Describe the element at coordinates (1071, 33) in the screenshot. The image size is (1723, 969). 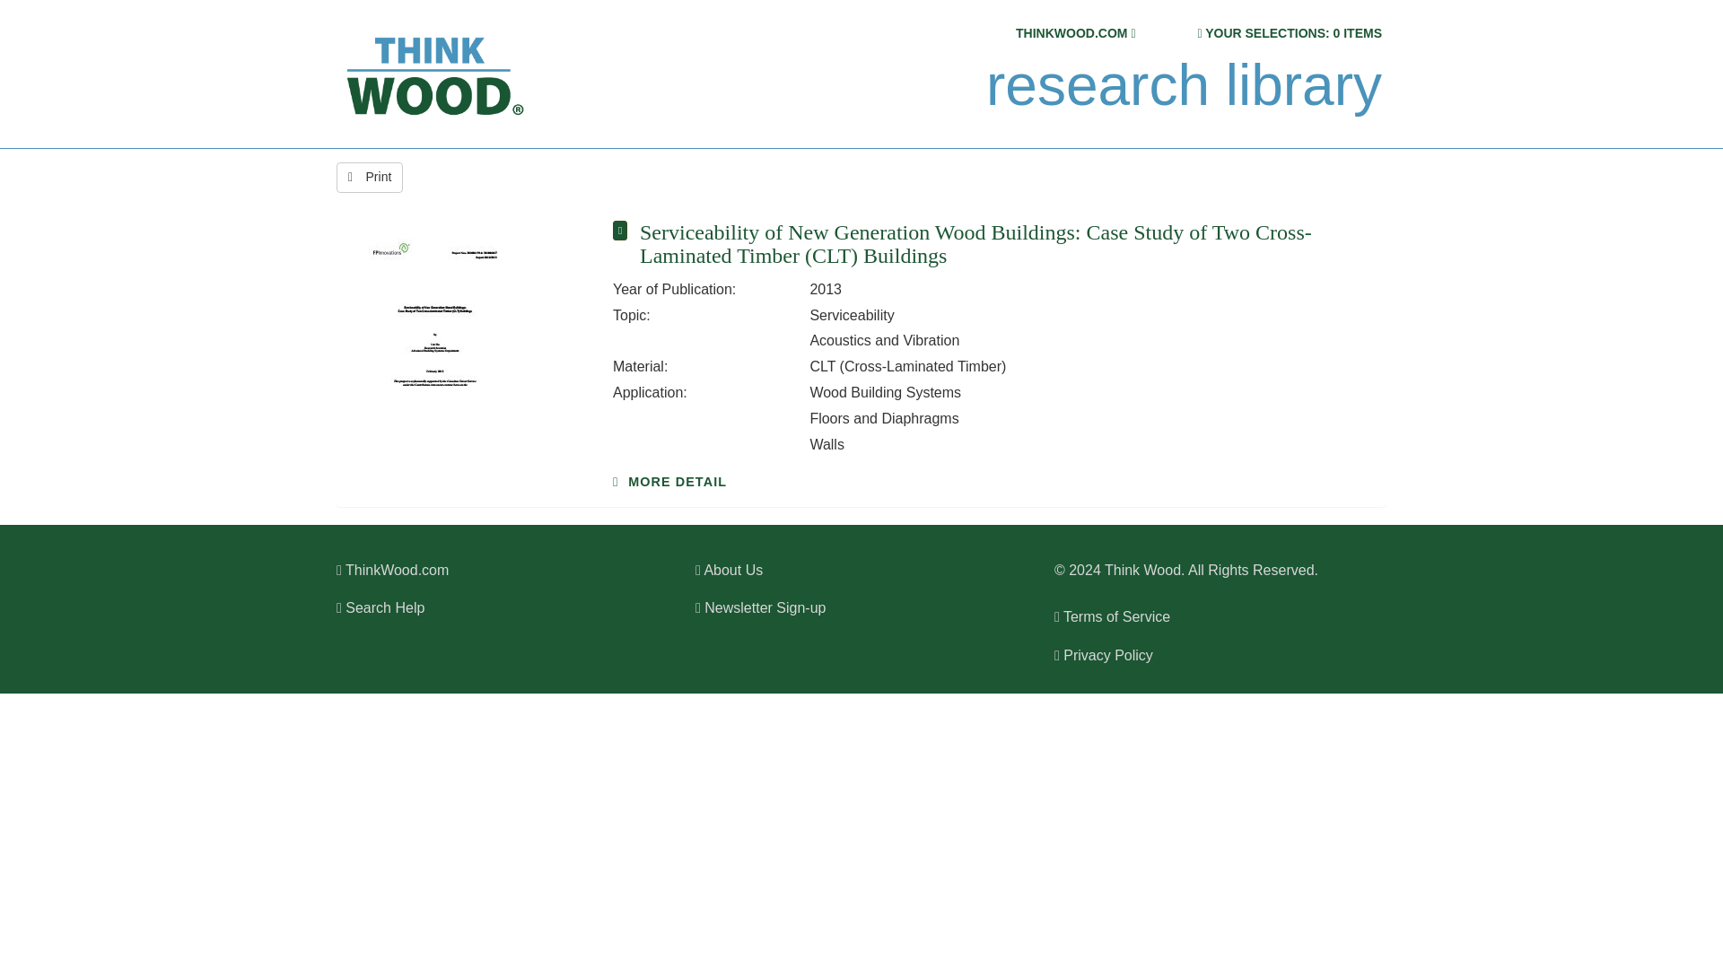
I see `THINKWOOD.COM` at that location.